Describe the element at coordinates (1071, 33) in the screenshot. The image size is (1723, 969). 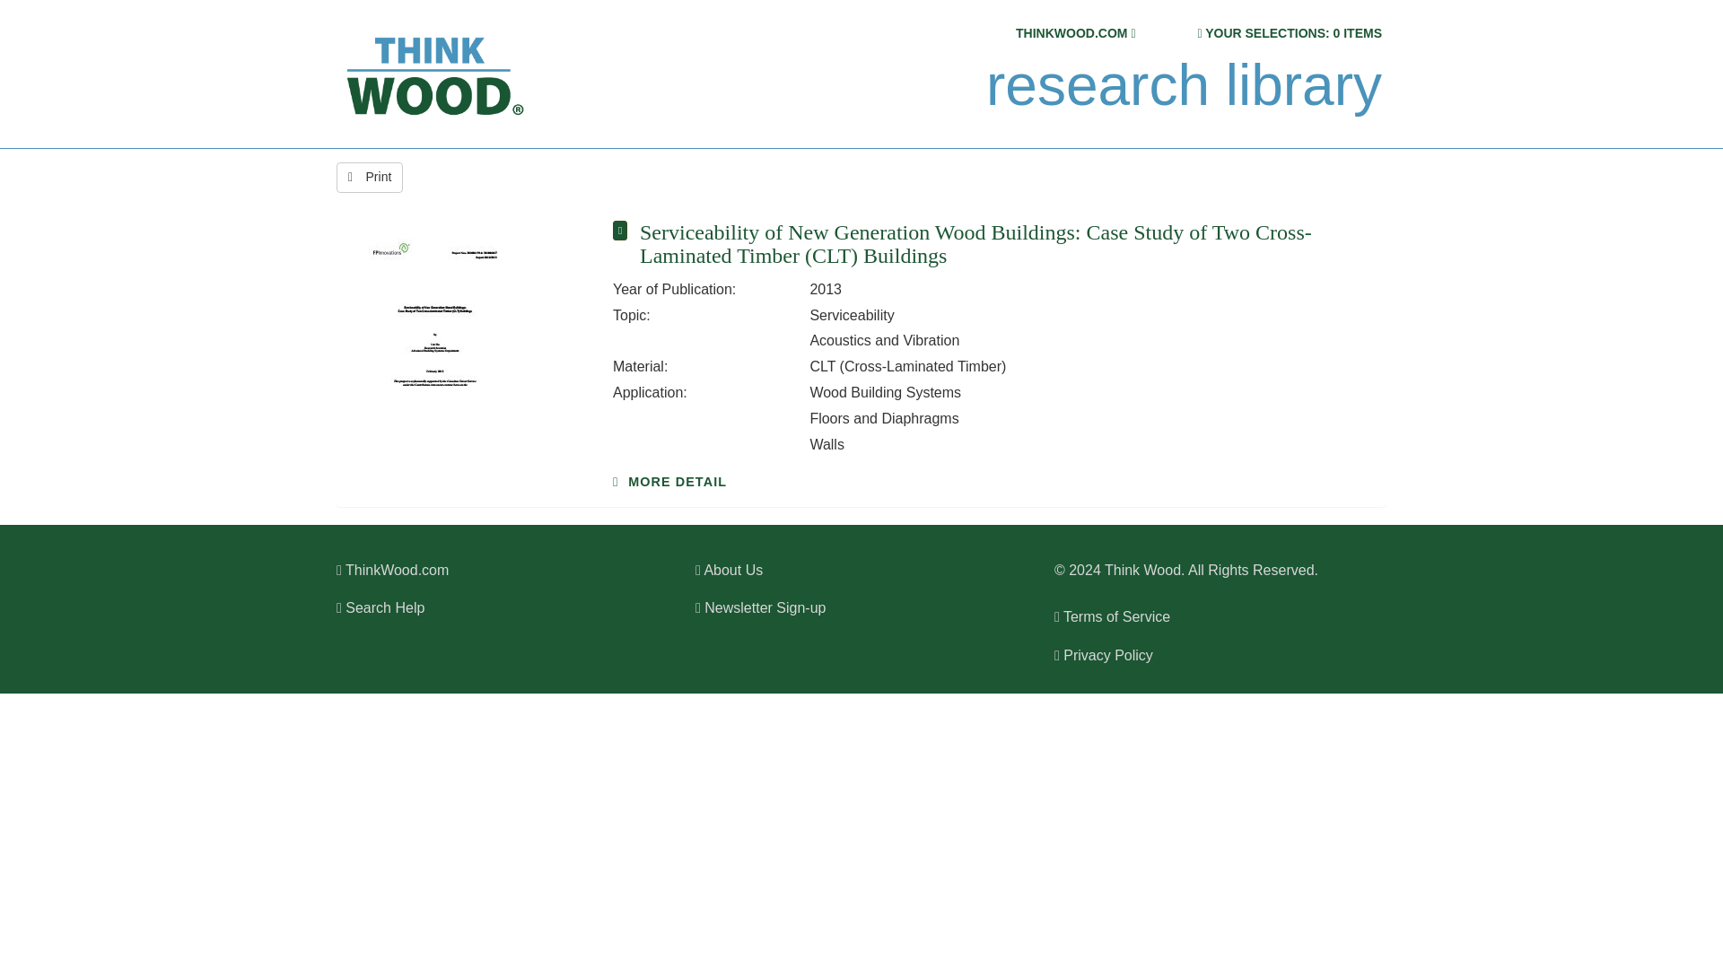
I see `THINKWOOD.COM` at that location.